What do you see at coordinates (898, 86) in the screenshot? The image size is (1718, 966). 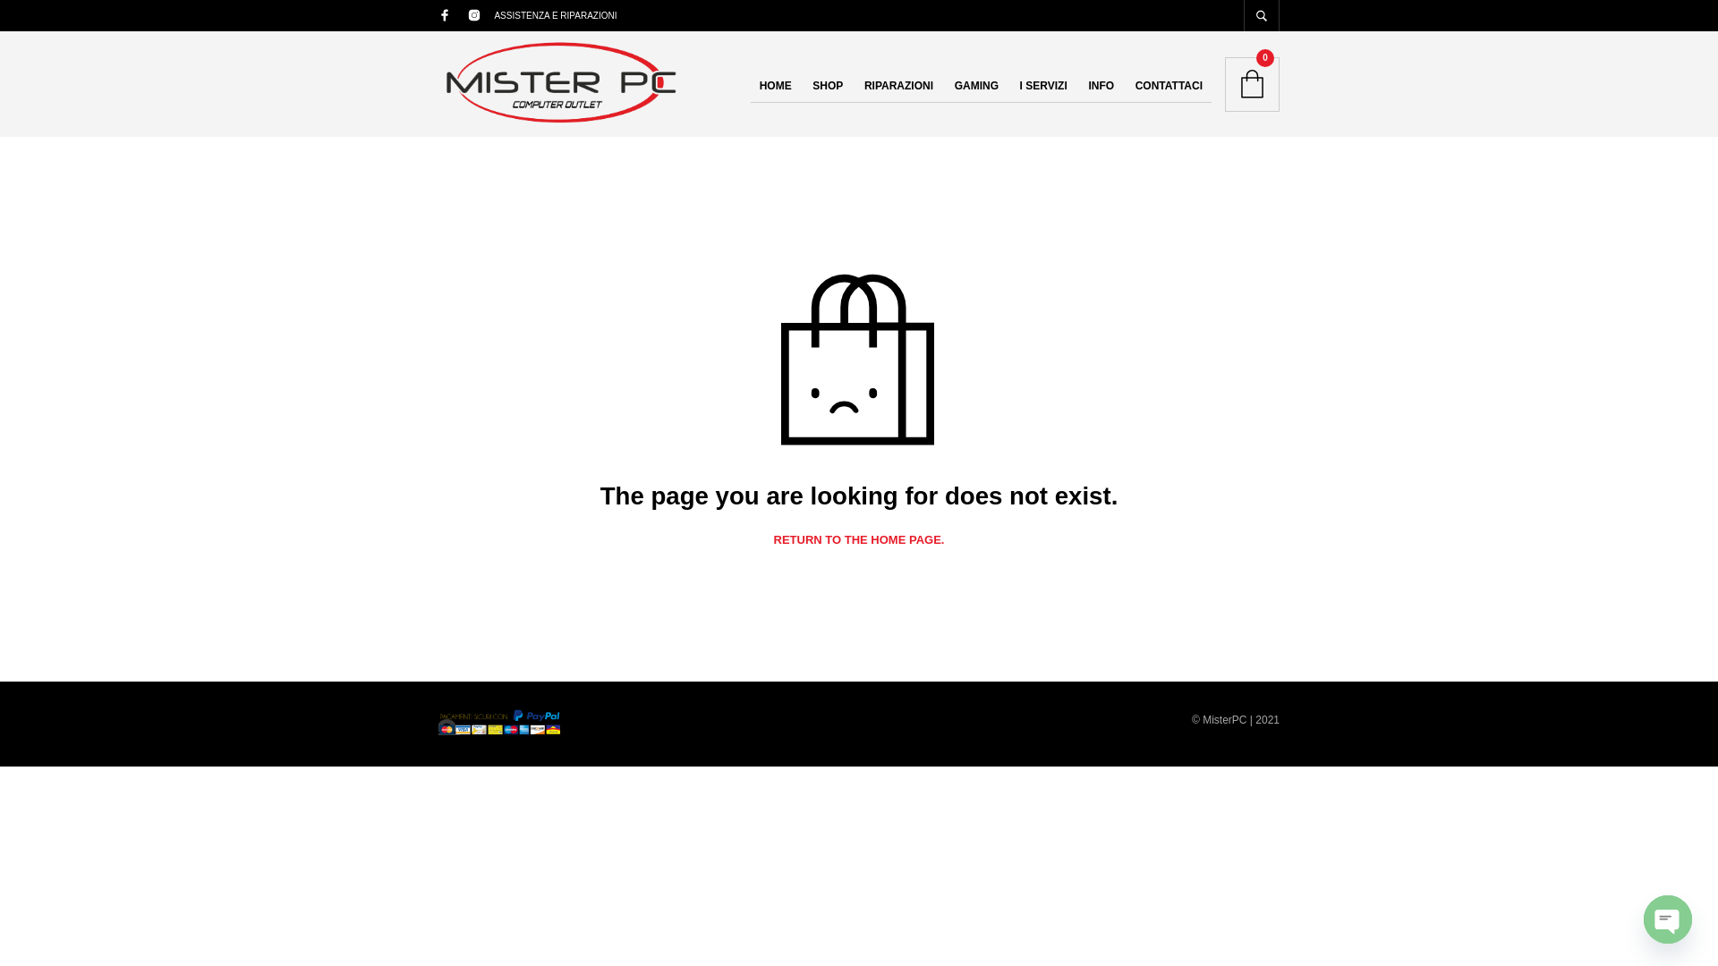 I see `RIPARAZIONI` at bounding box center [898, 86].